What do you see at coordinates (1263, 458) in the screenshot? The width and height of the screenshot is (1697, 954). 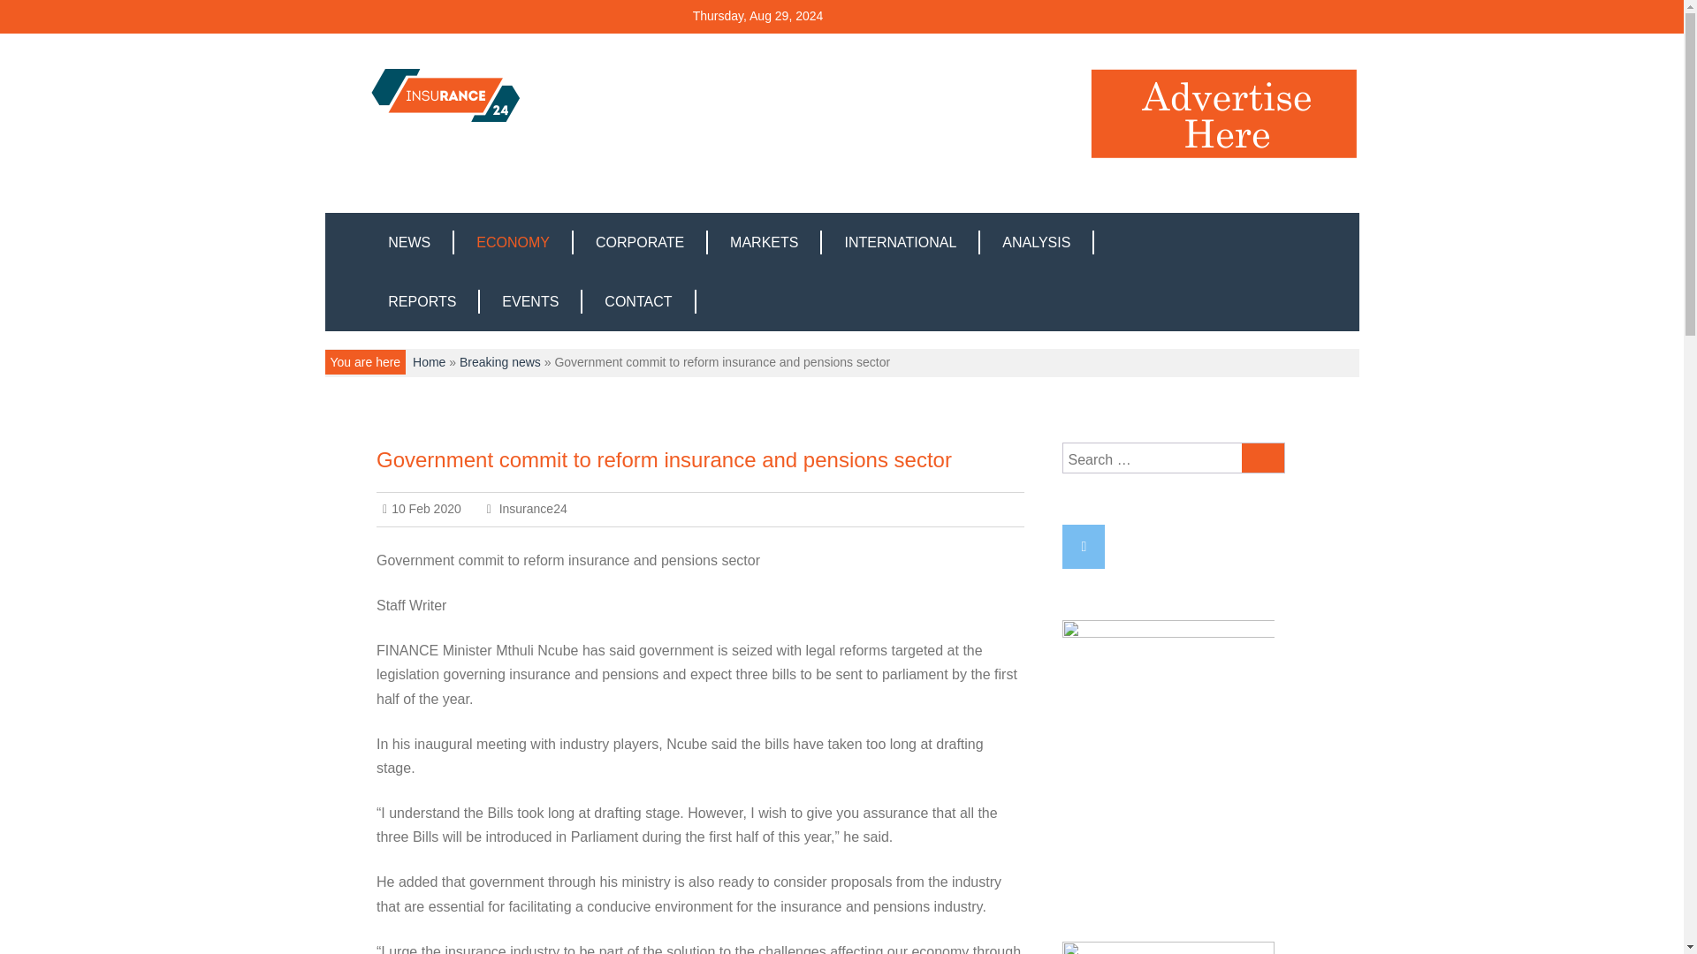 I see `Search` at bounding box center [1263, 458].